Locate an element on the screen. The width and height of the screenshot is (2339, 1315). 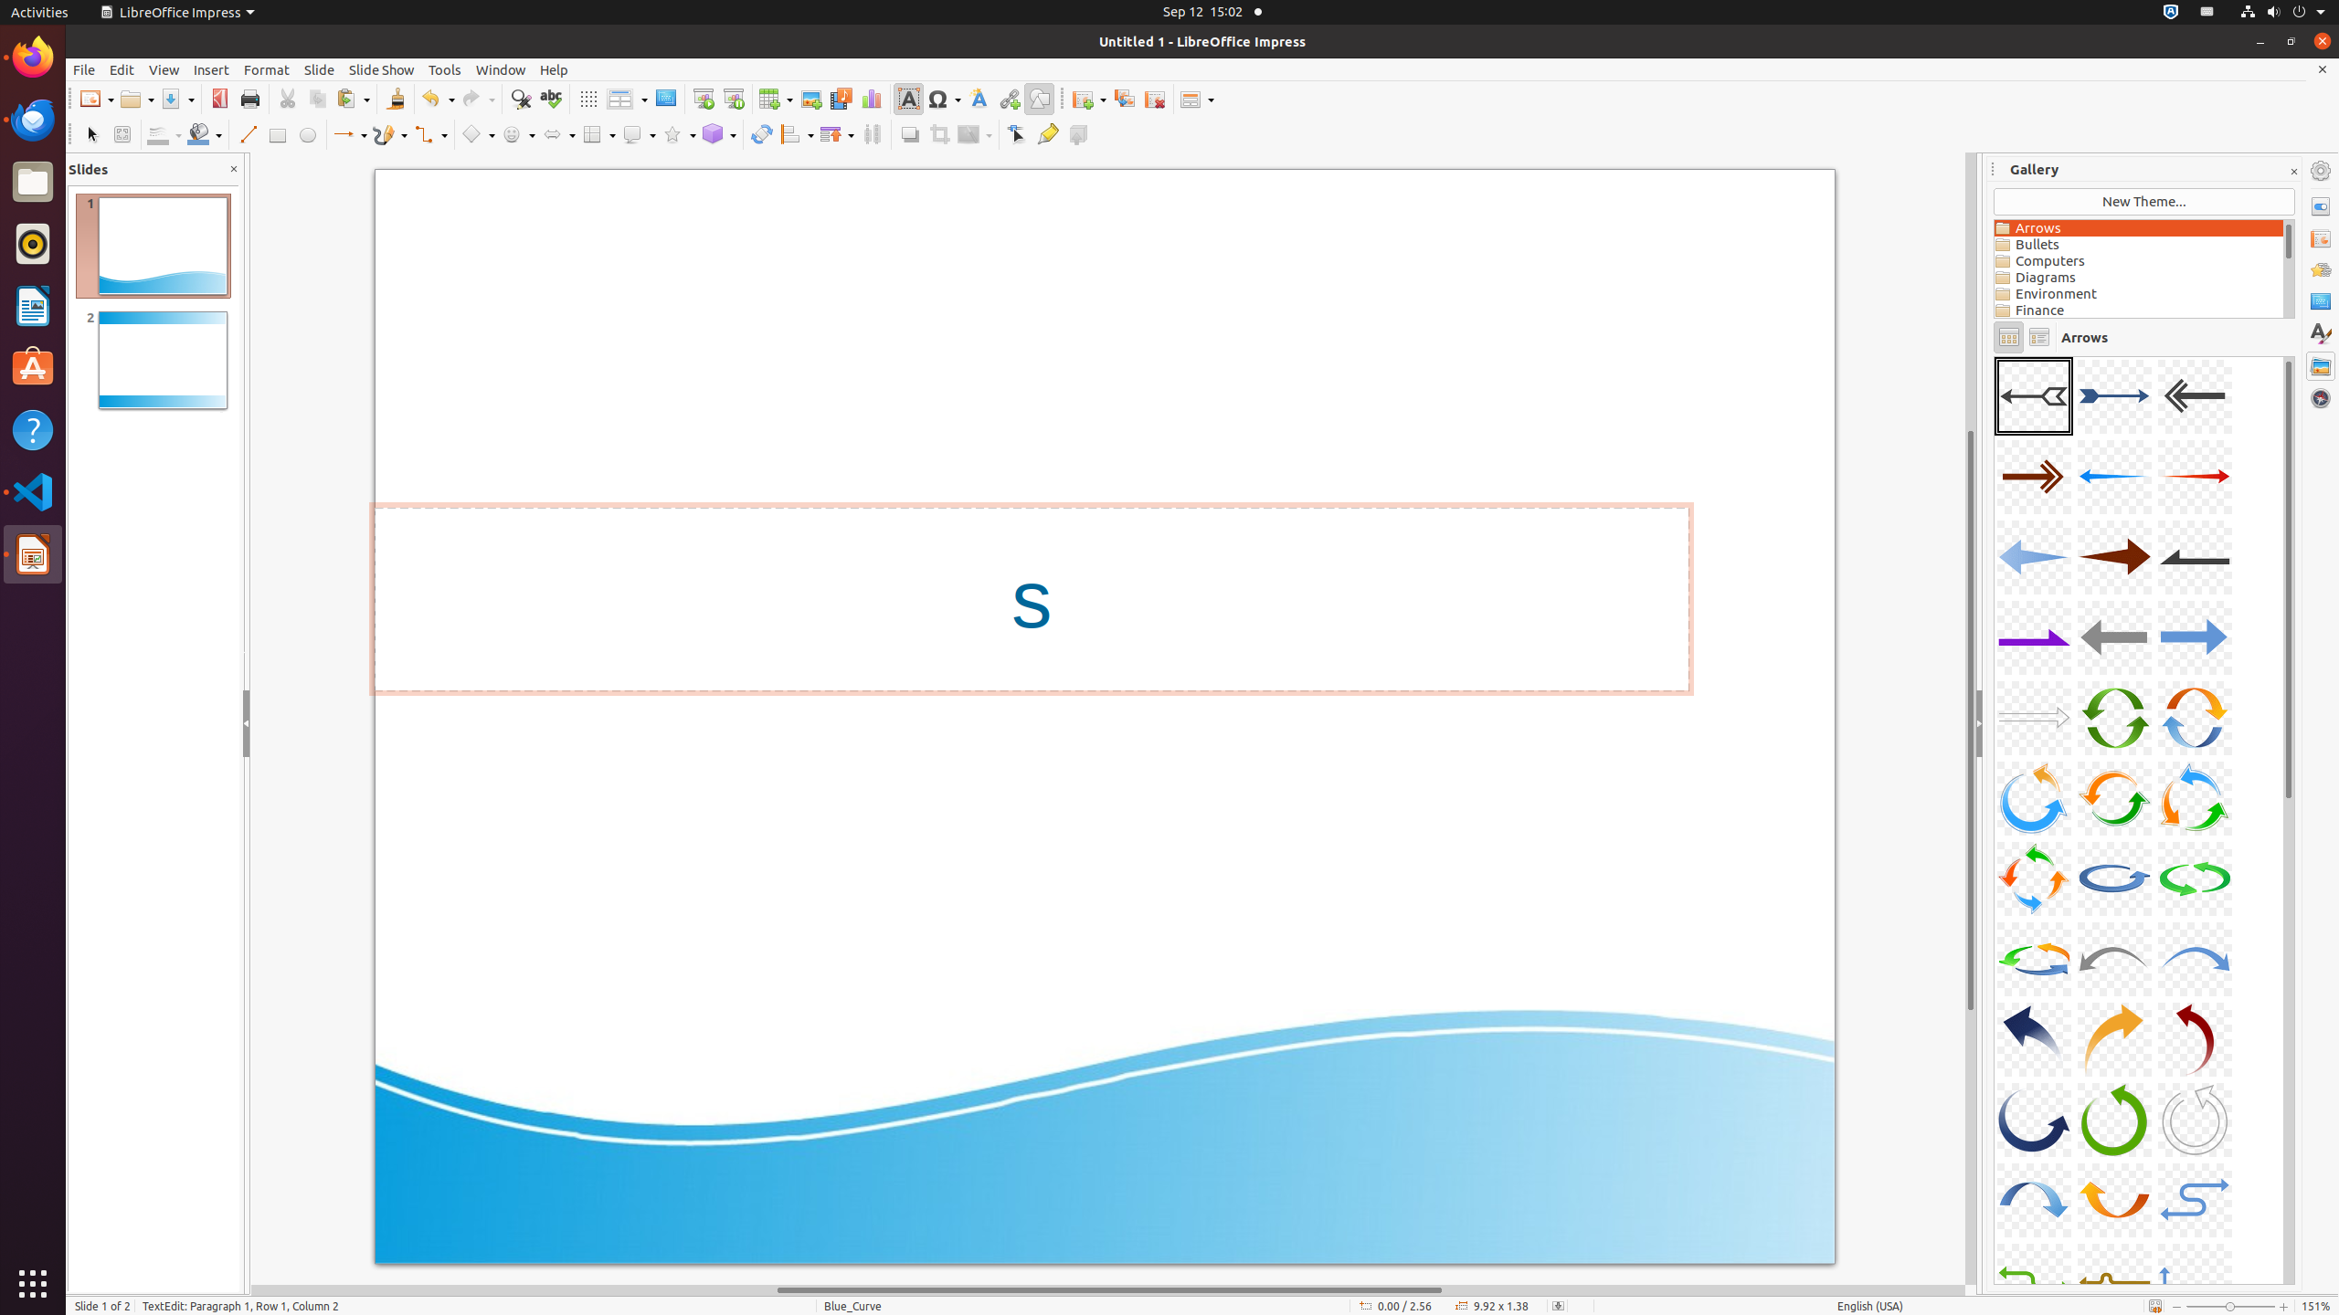
Connectors is located at coordinates (430, 135).